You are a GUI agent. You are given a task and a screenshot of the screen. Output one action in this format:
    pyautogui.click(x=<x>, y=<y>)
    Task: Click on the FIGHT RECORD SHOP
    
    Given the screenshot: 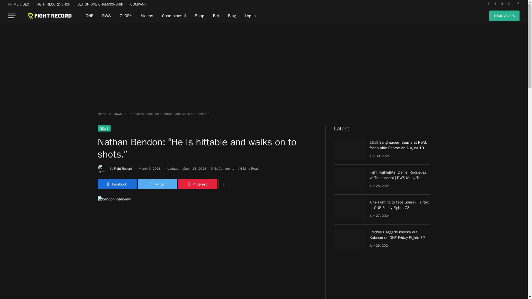 What is the action you would take?
    pyautogui.click(x=53, y=4)
    